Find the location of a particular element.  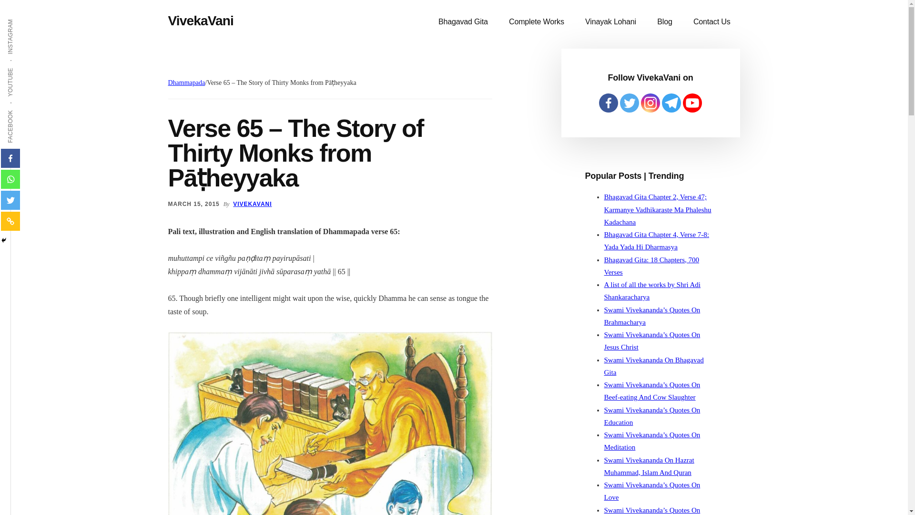

Instagram is located at coordinates (650, 103).